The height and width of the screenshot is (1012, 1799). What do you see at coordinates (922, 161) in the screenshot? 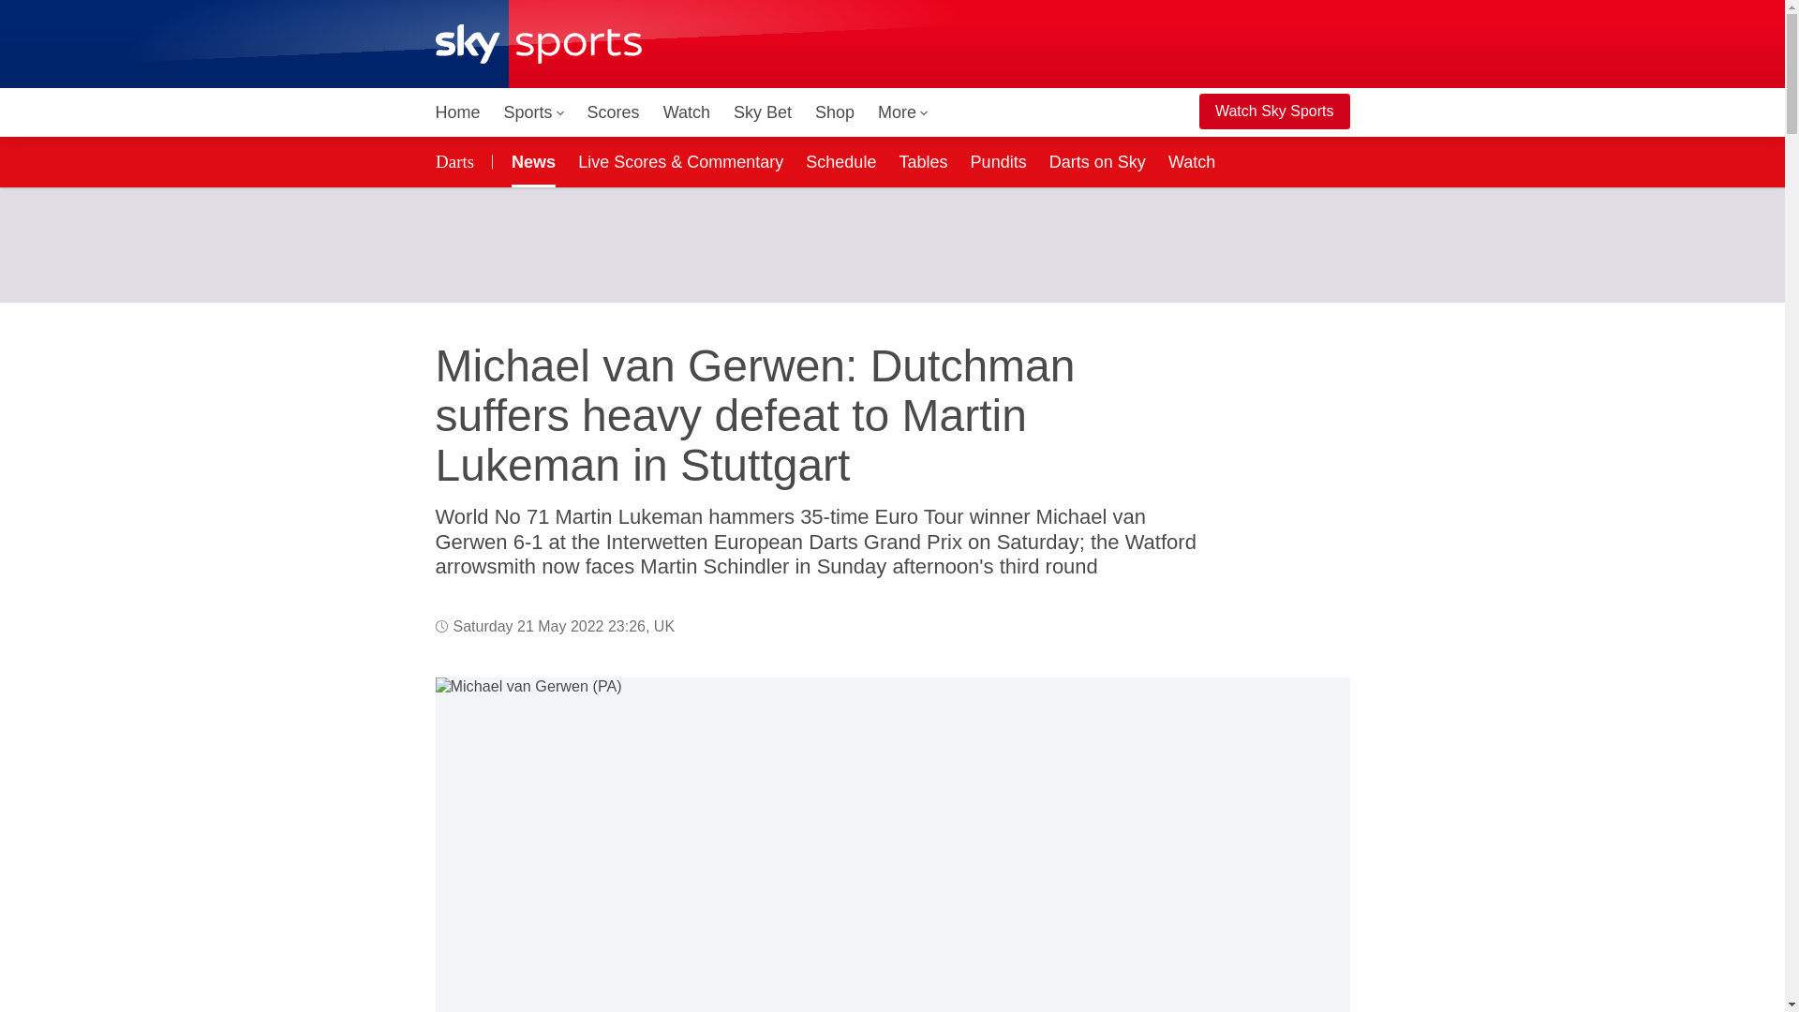
I see `Tables` at bounding box center [922, 161].